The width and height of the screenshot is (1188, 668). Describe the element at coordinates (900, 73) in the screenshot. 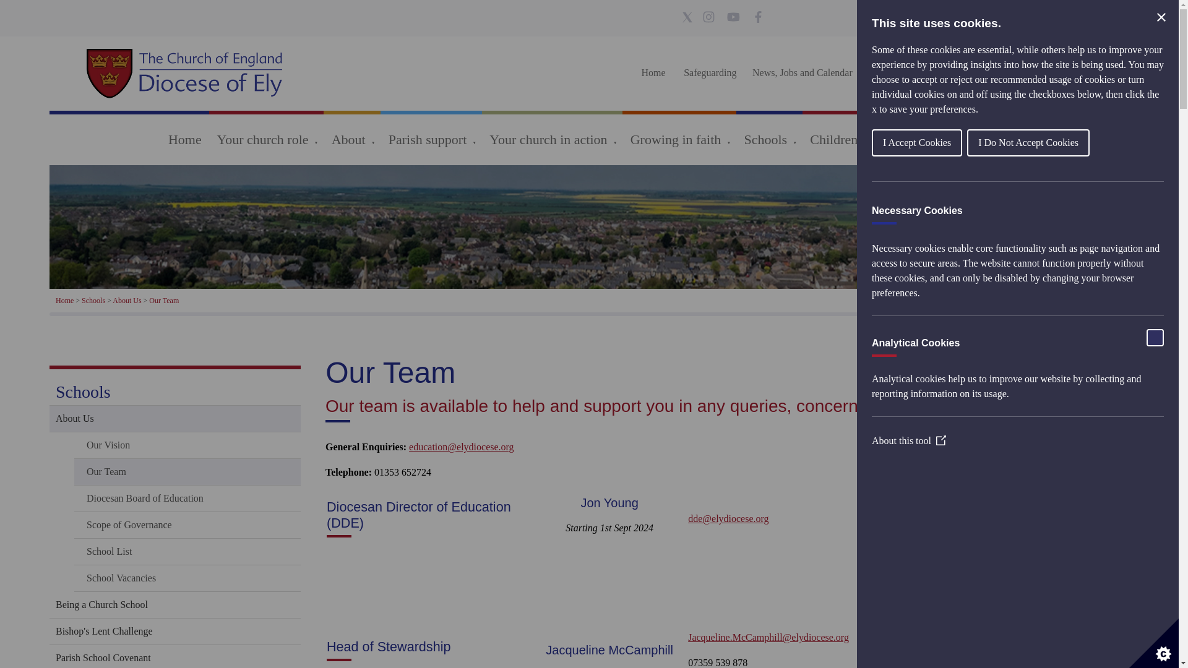

I see `Parish Support` at that location.